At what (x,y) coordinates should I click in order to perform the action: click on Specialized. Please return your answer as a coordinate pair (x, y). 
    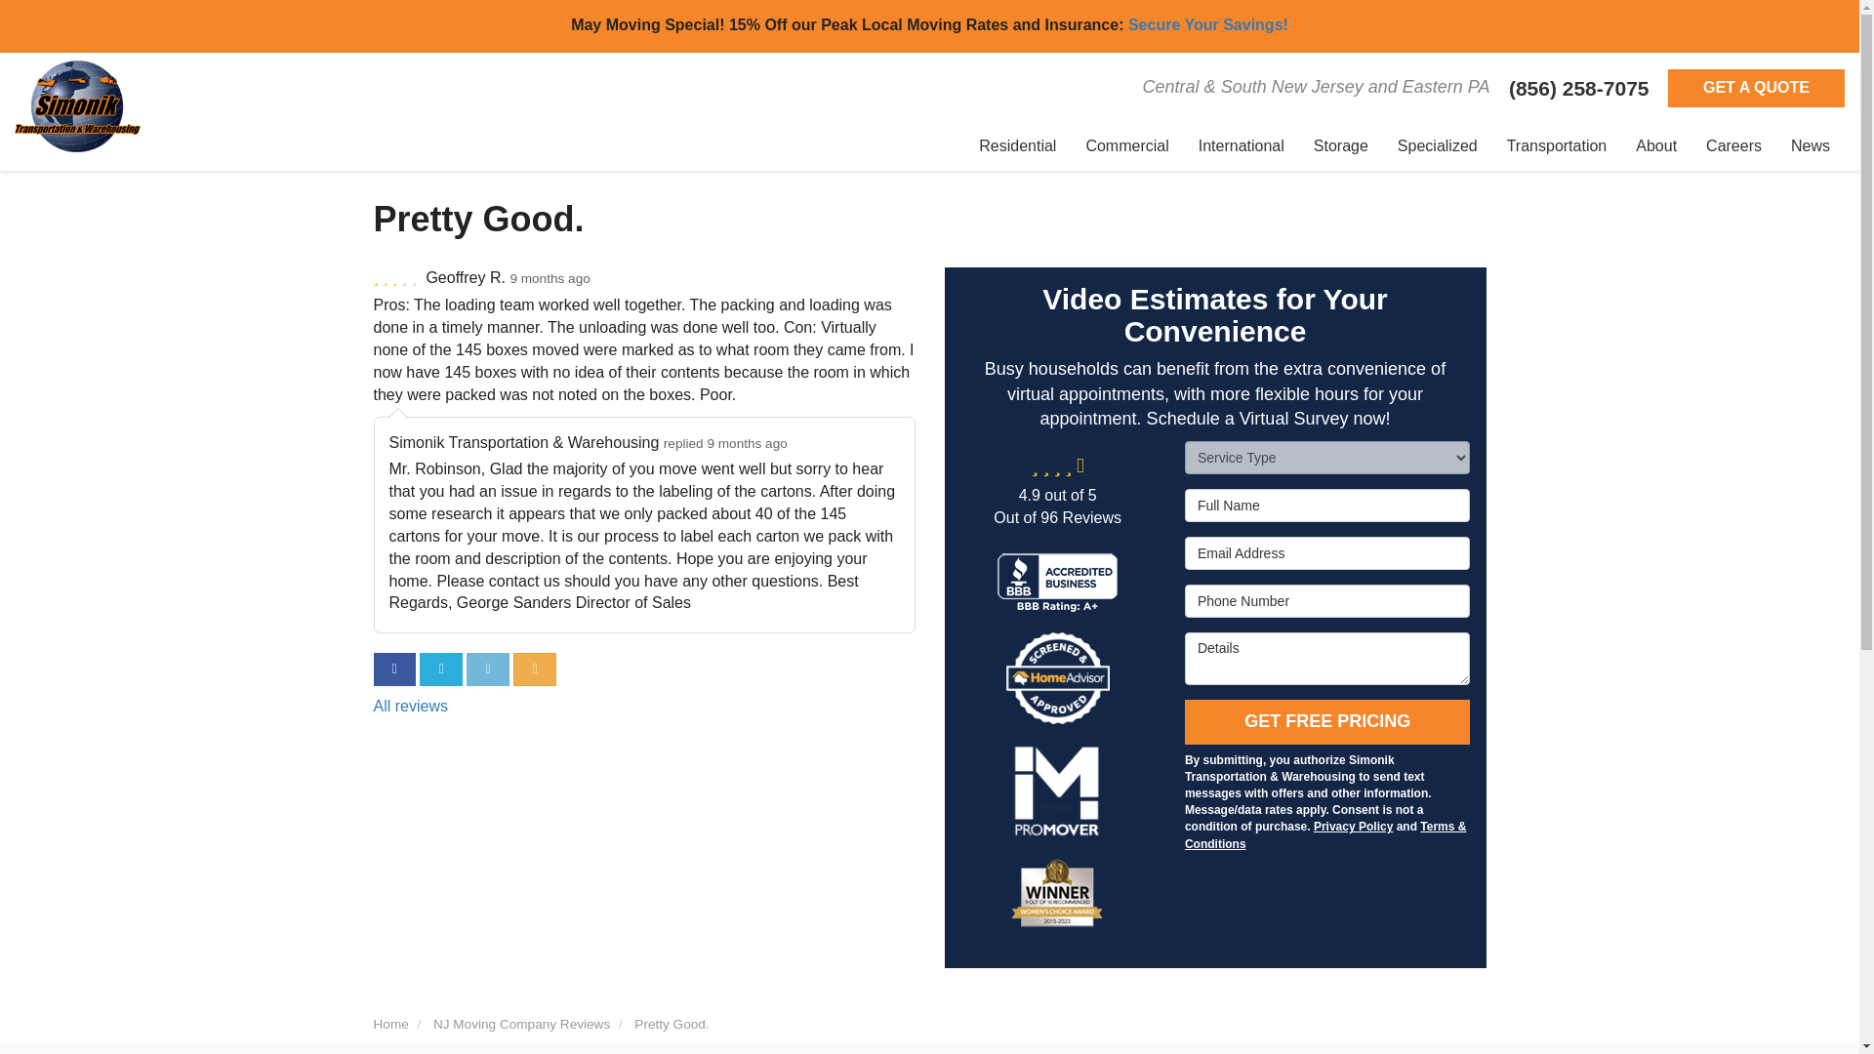
    Looking at the image, I should click on (1437, 146).